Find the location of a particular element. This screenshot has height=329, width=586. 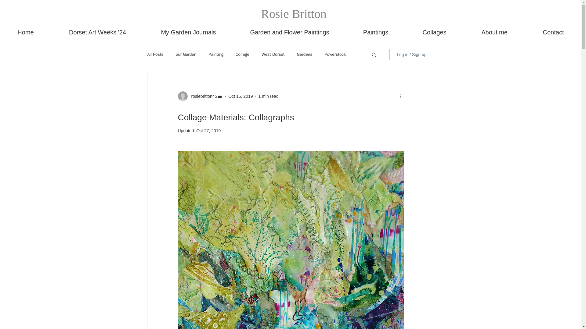

Painting is located at coordinates (216, 54).